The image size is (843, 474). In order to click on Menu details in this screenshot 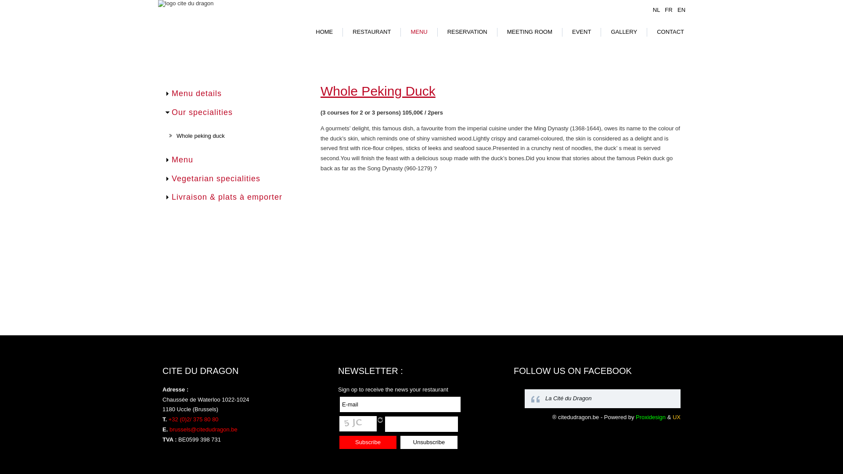, I will do `click(197, 93)`.